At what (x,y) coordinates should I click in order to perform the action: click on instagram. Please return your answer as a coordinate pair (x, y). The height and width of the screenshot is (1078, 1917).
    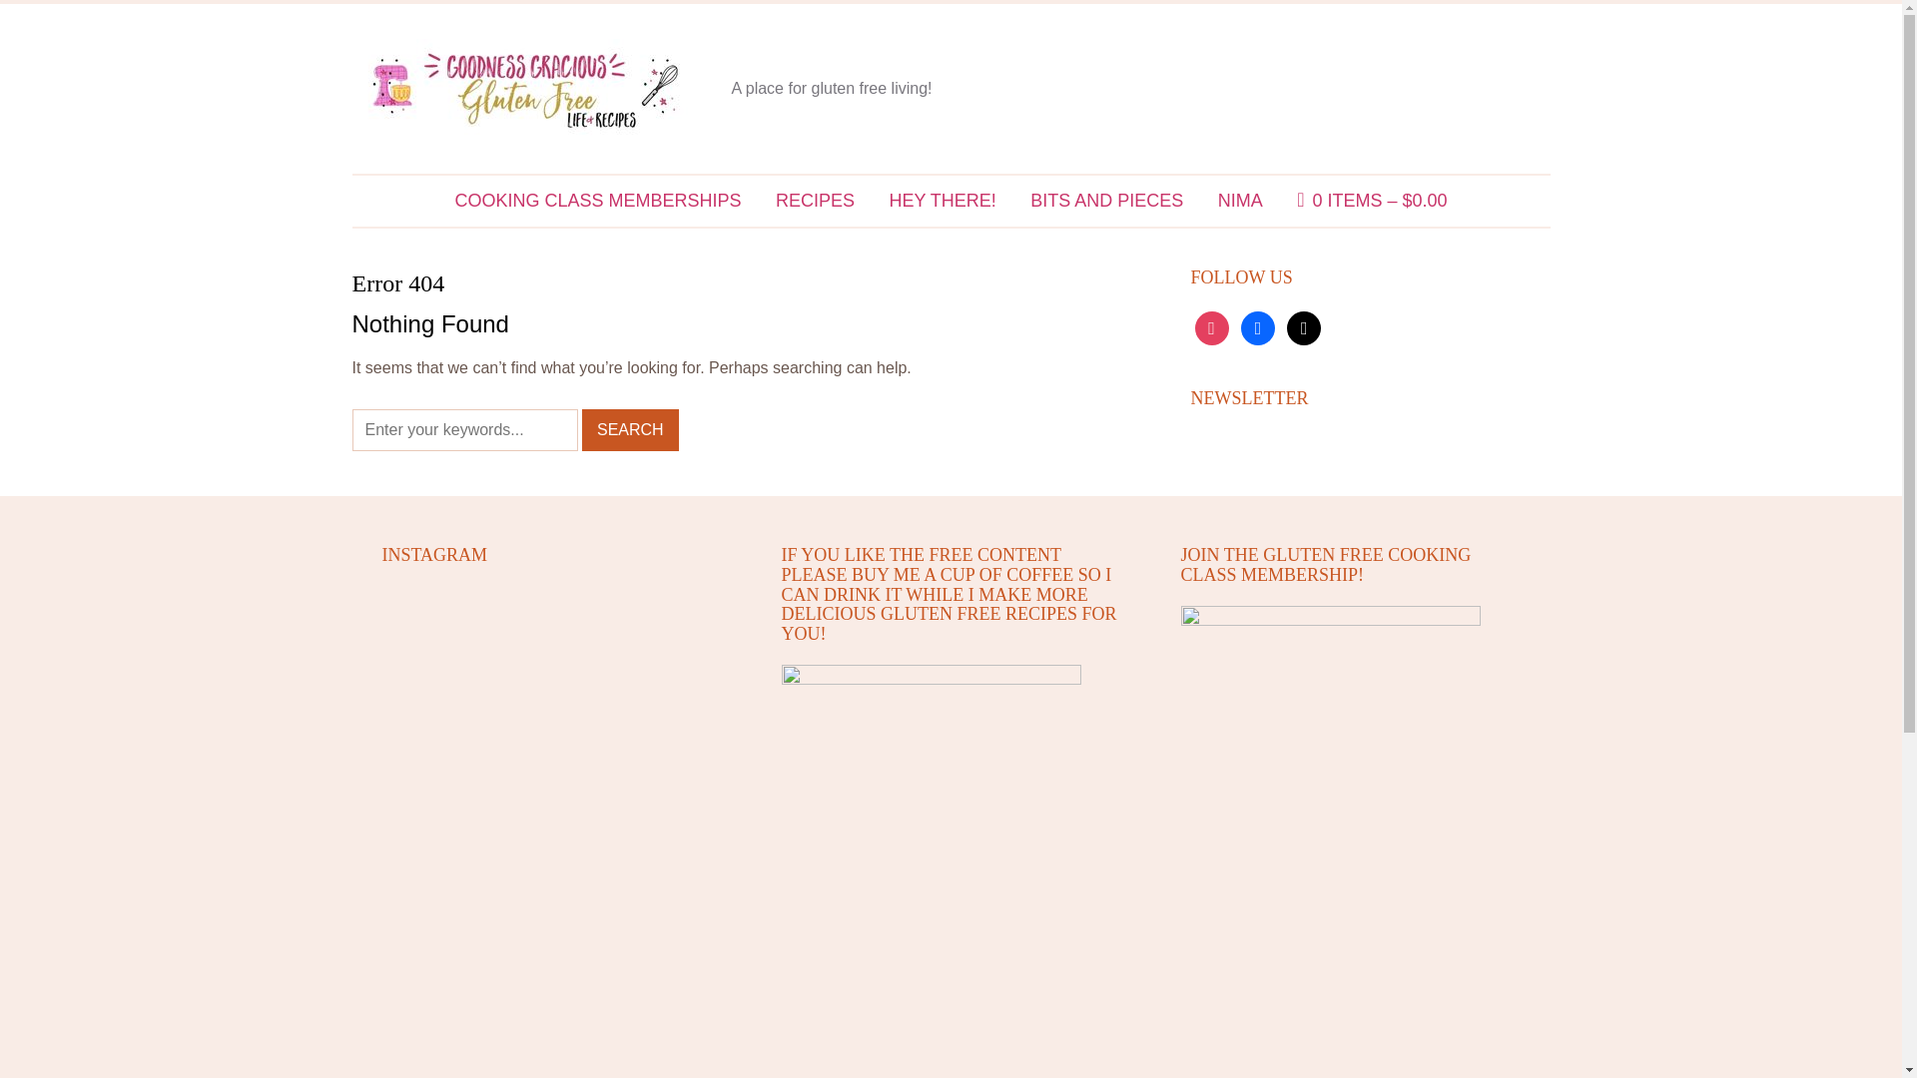
    Looking at the image, I should click on (1211, 327).